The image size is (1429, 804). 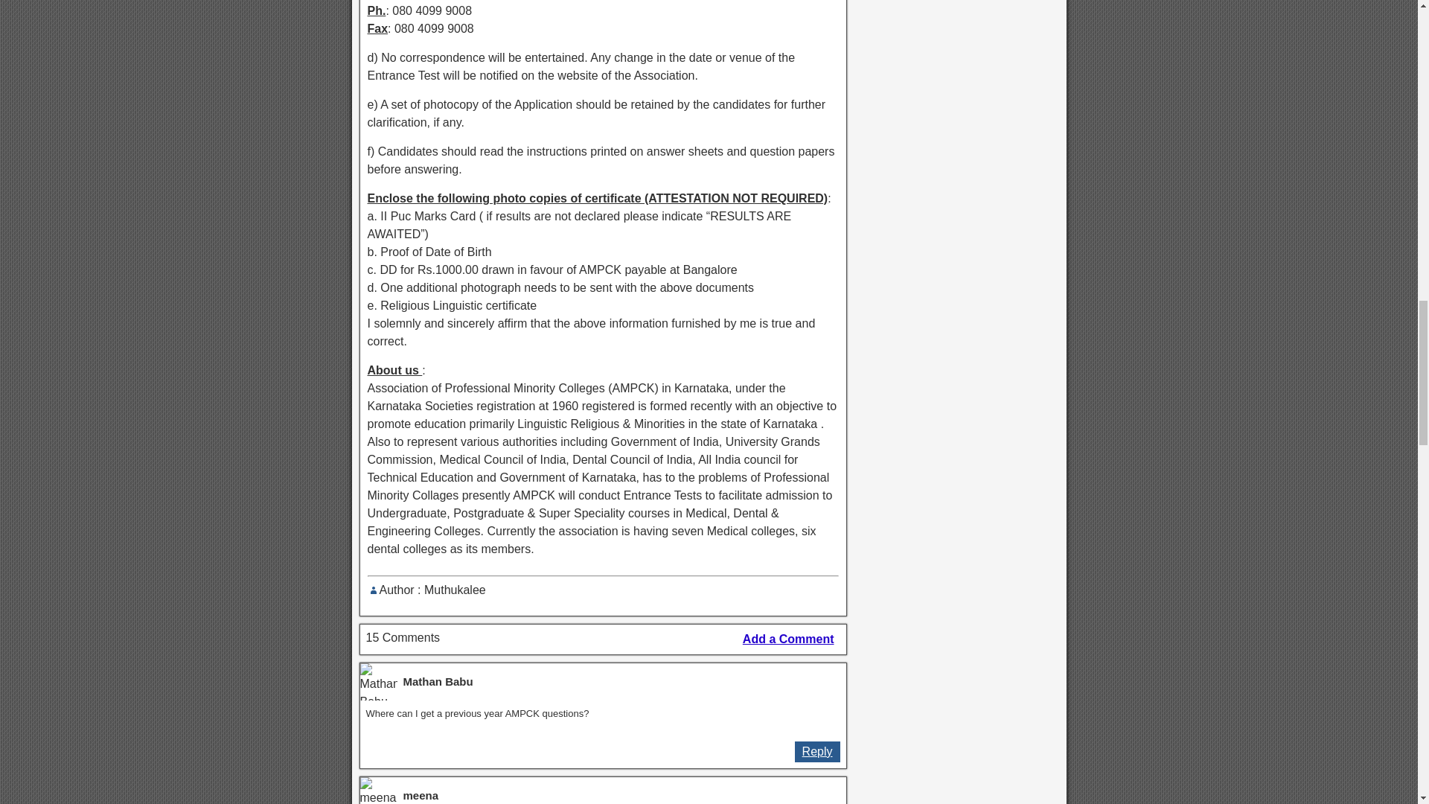 What do you see at coordinates (788, 639) in the screenshot?
I see `Add a Comment` at bounding box center [788, 639].